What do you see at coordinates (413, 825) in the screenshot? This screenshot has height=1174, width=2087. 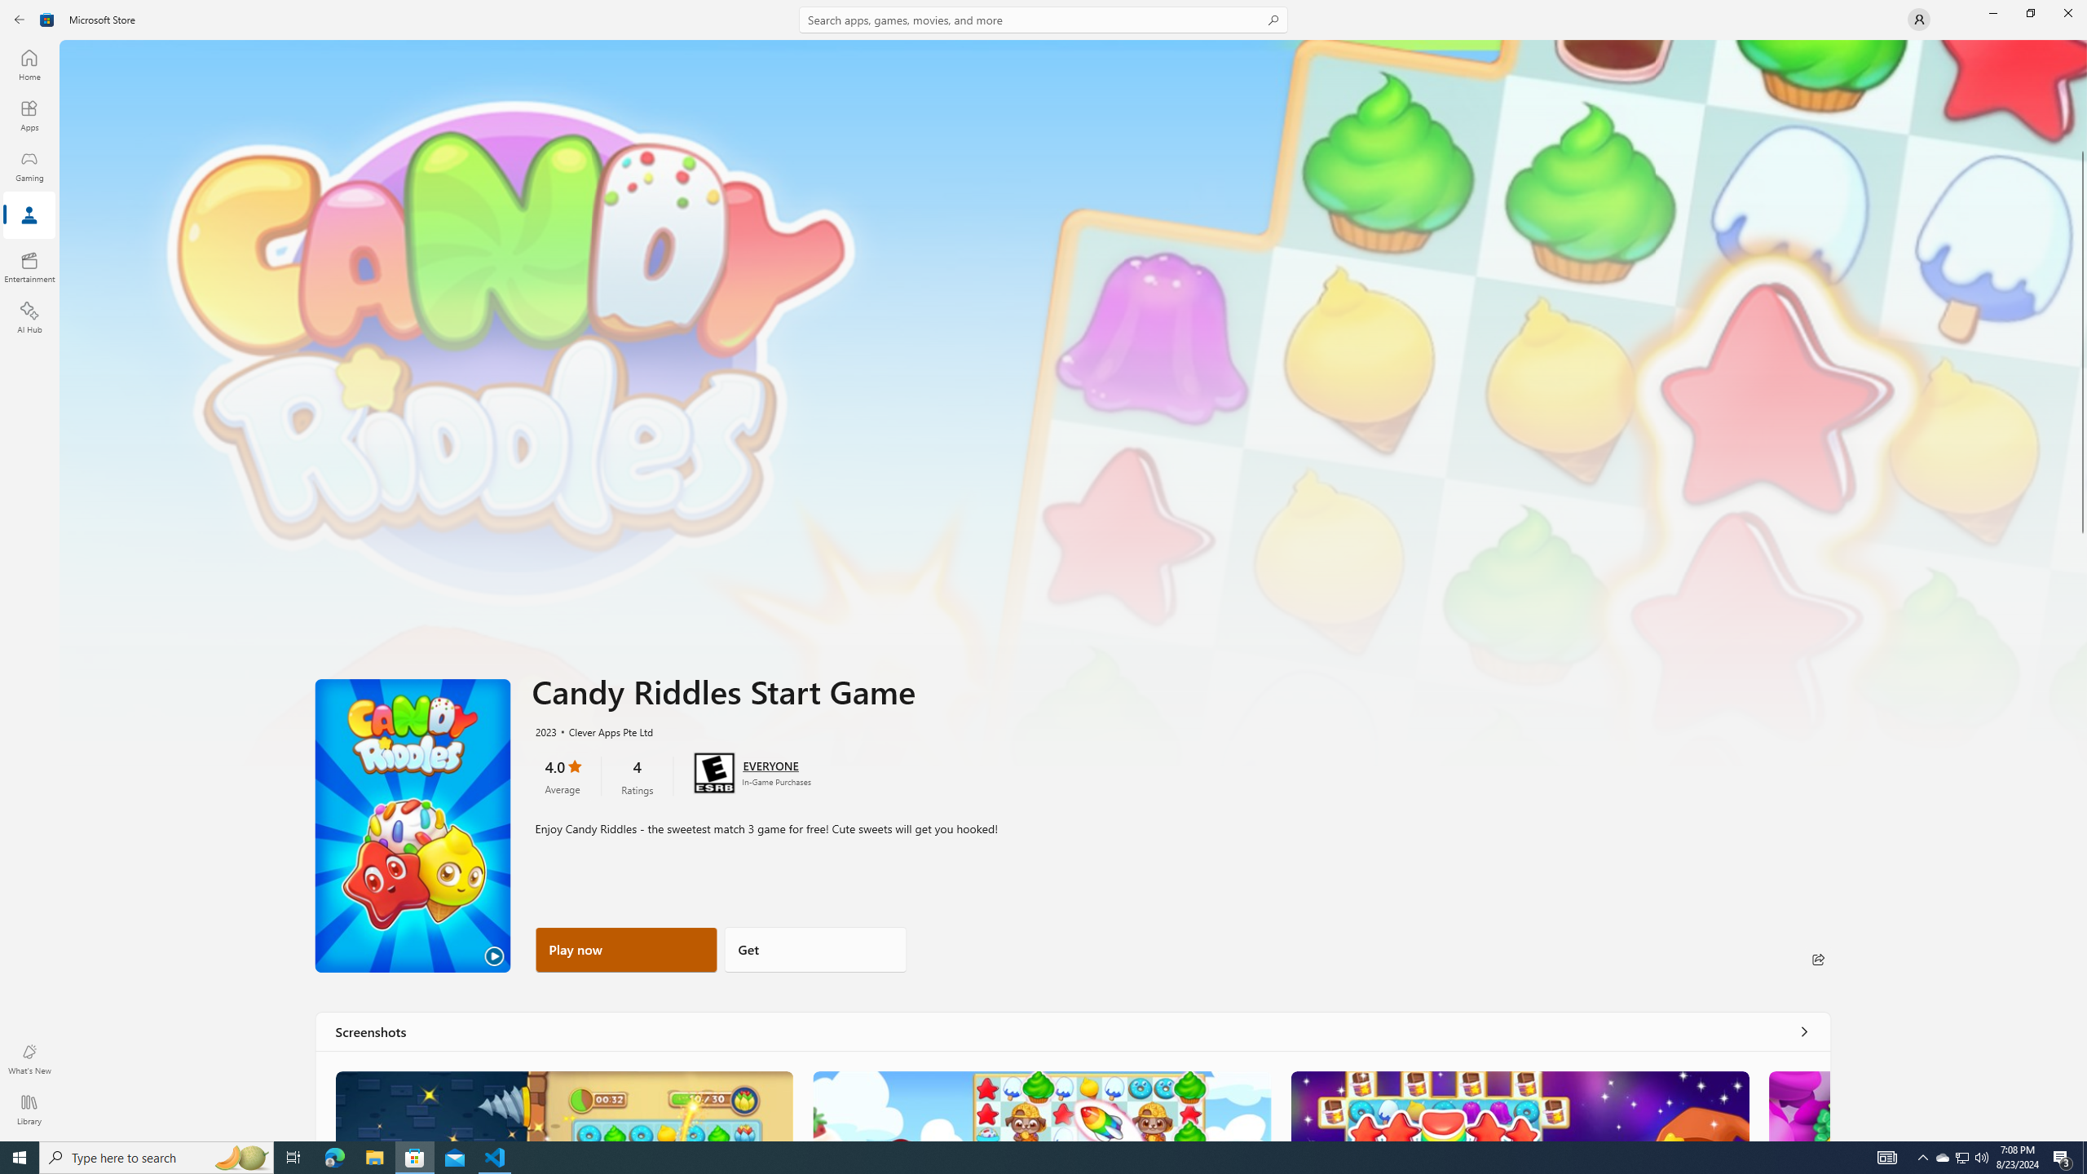 I see `Play Trailer` at bounding box center [413, 825].